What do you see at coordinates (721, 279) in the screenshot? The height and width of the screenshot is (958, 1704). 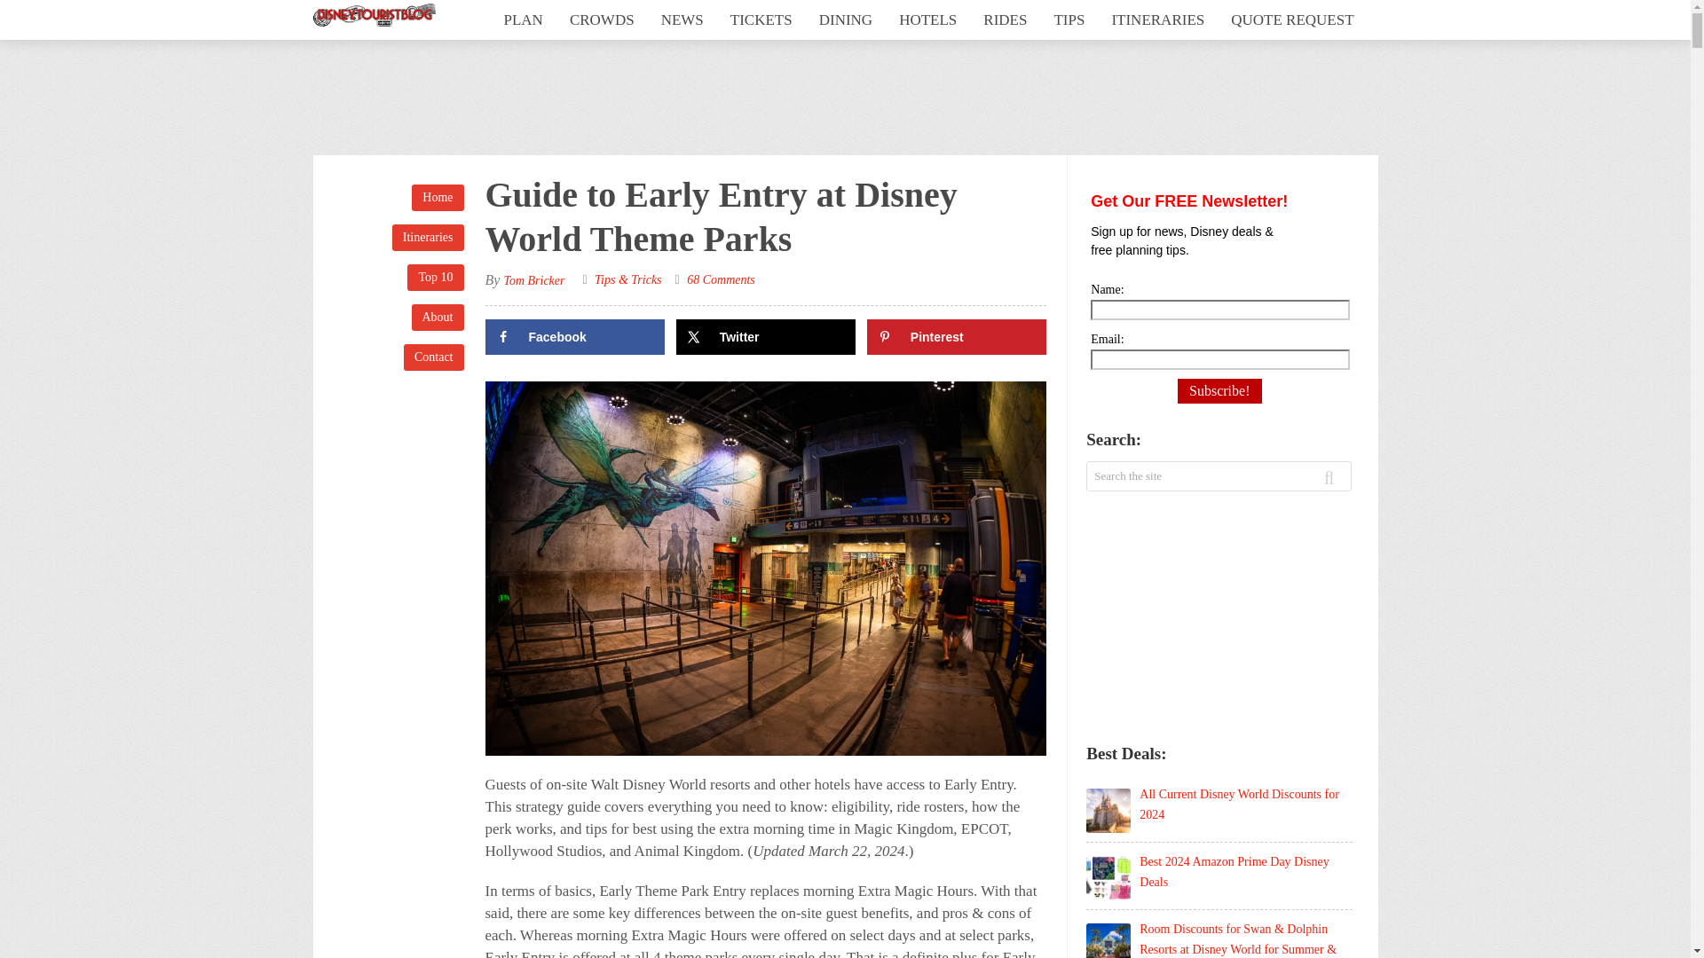 I see `68 Comments` at bounding box center [721, 279].